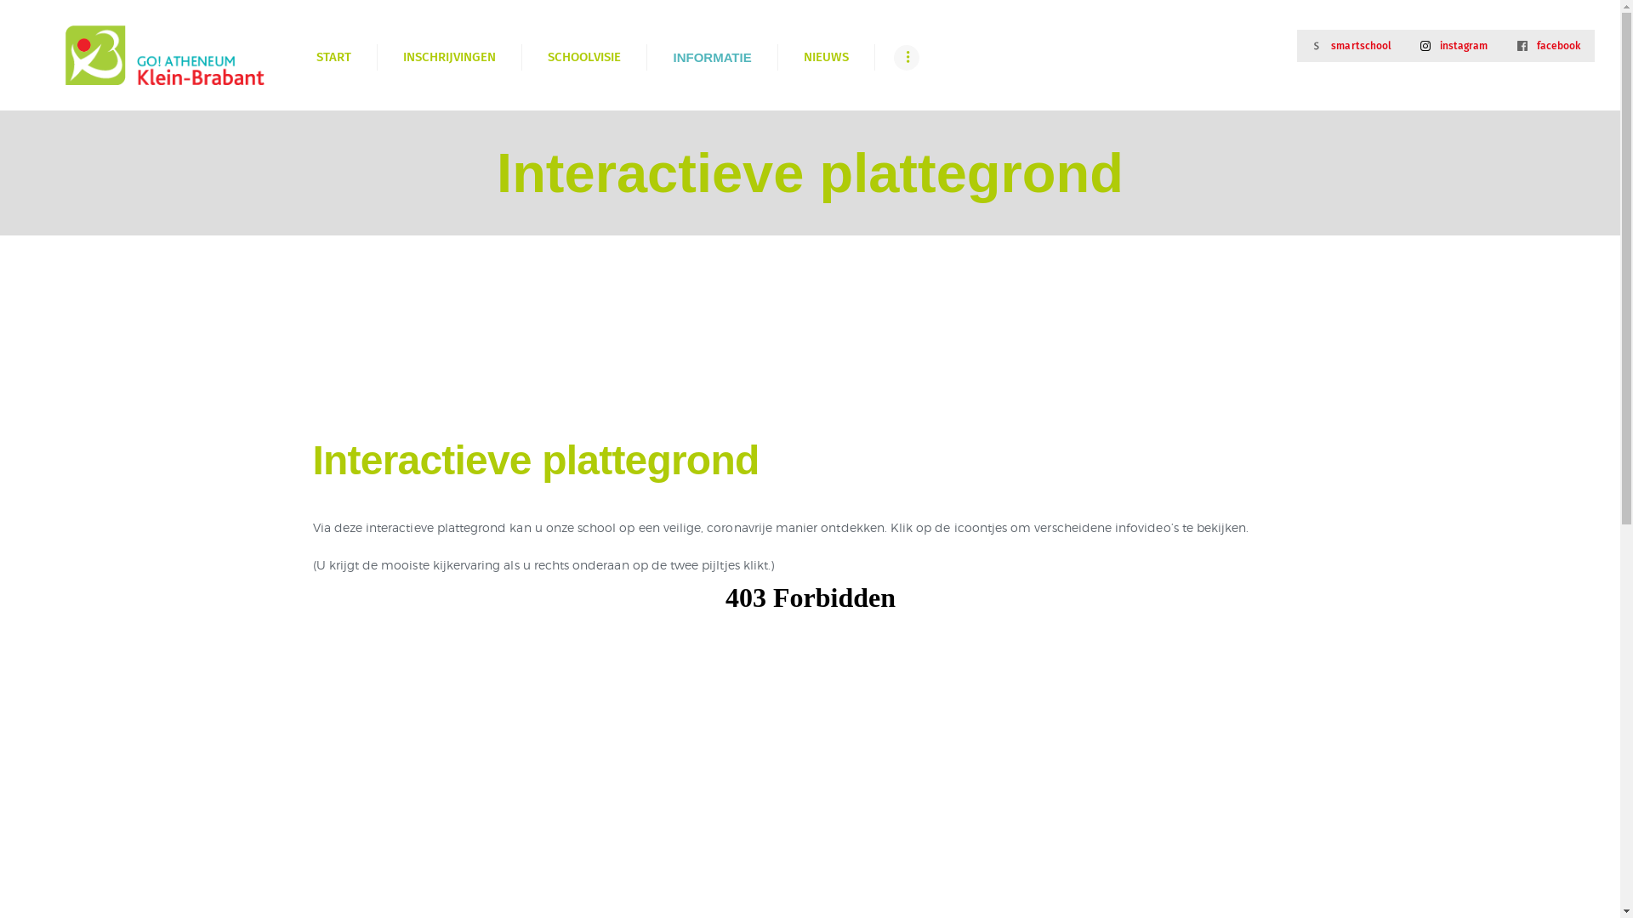  Describe the element at coordinates (1351, 46) in the screenshot. I see `smartschool` at that location.